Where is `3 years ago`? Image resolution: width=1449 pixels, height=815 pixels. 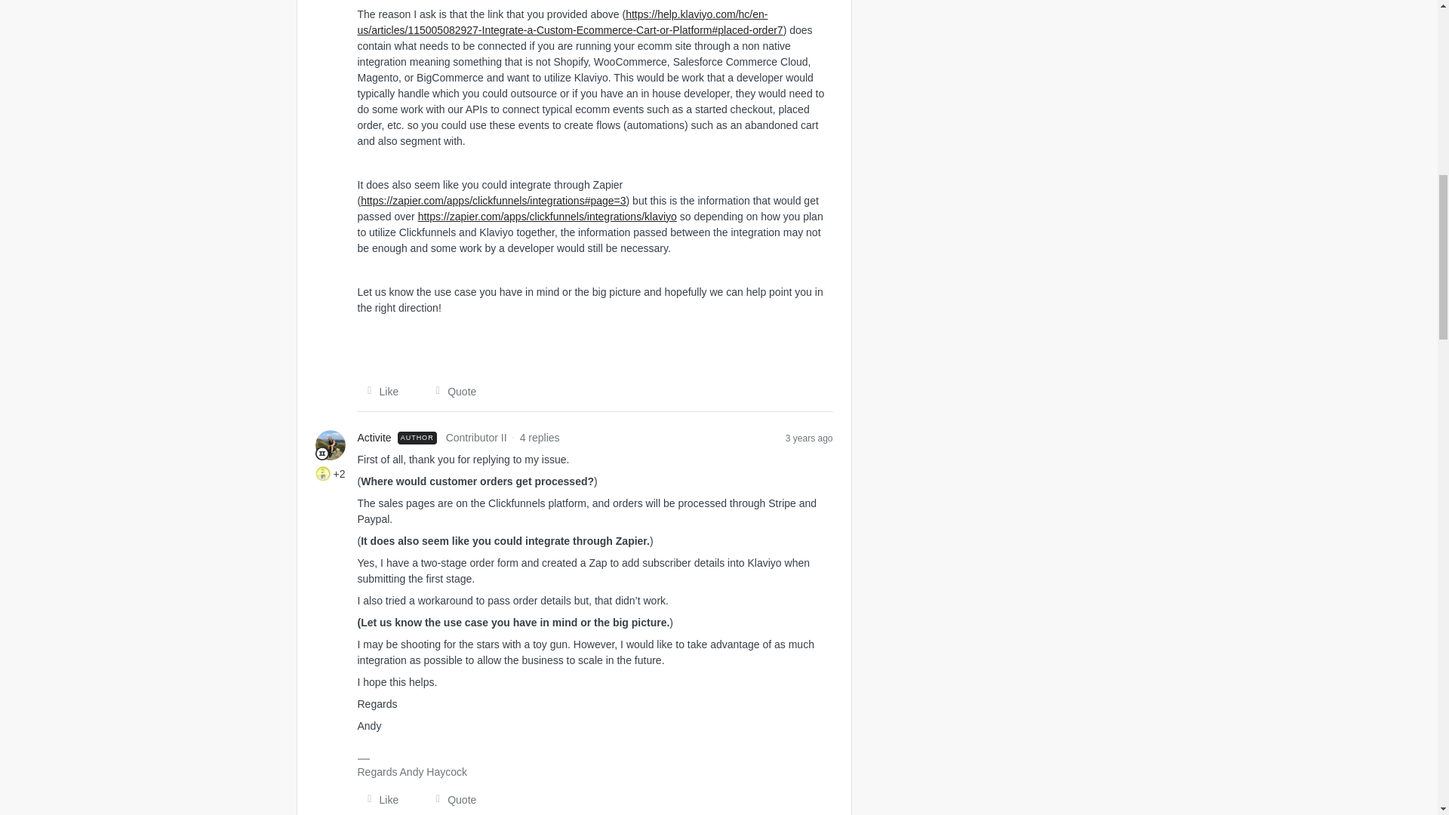 3 years ago is located at coordinates (809, 438).